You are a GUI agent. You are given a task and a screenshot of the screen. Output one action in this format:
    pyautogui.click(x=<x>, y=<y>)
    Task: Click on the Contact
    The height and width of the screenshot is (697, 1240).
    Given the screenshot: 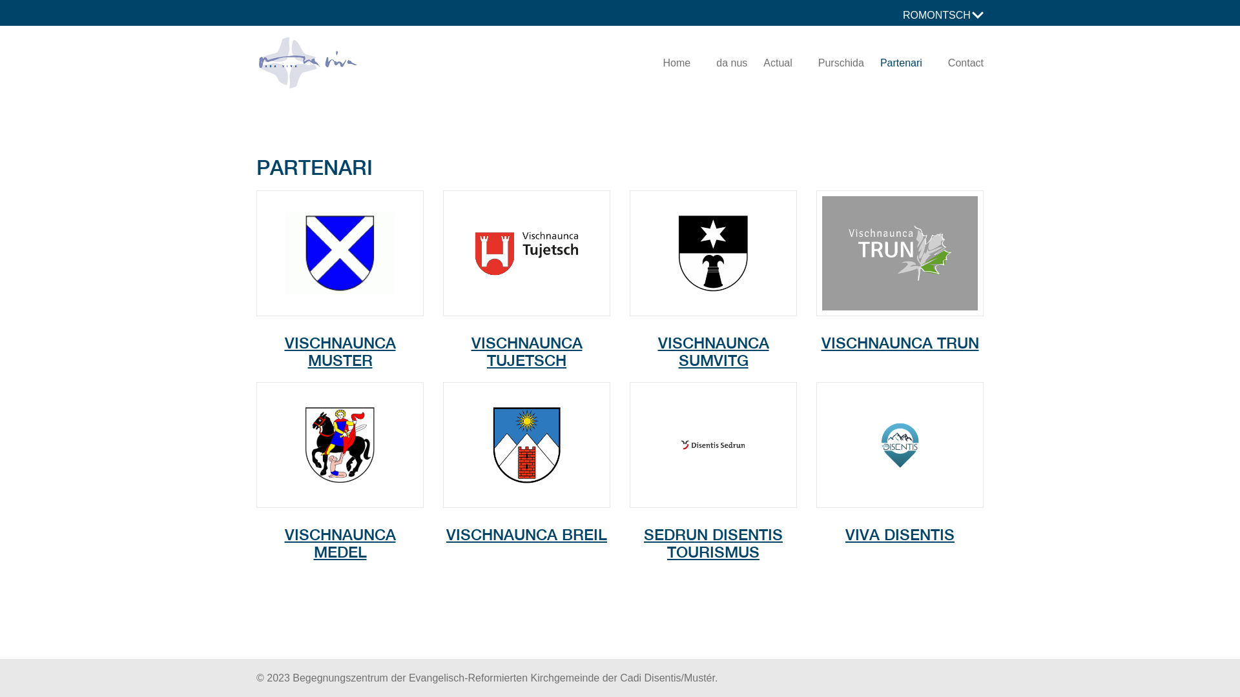 What is the action you would take?
    pyautogui.click(x=960, y=63)
    